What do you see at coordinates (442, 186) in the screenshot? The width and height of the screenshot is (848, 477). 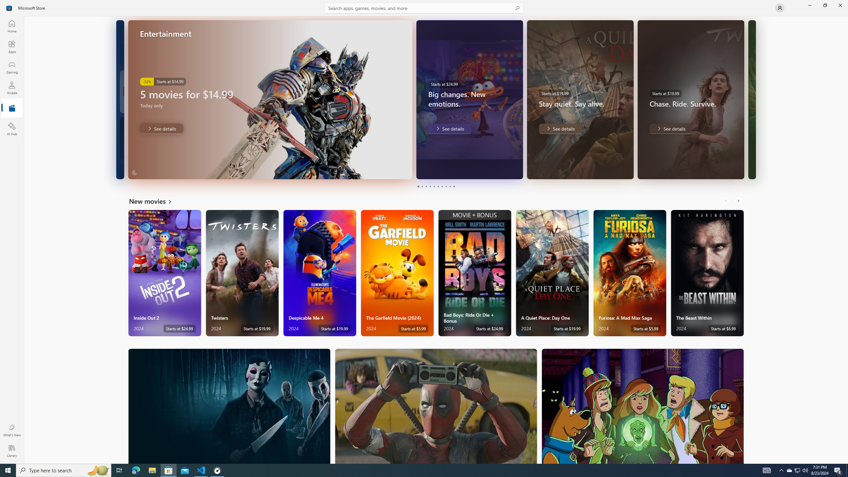 I see `Page 7` at bounding box center [442, 186].